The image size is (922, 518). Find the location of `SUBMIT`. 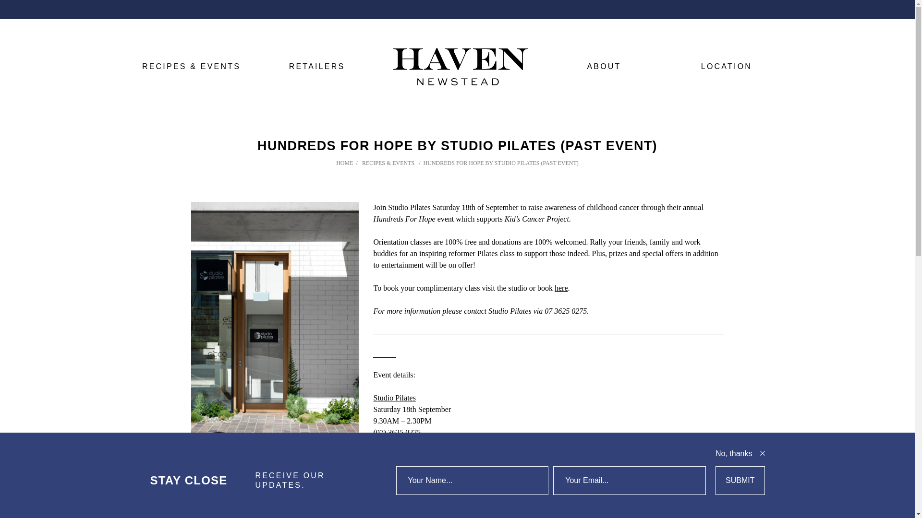

SUBMIT is located at coordinates (740, 481).